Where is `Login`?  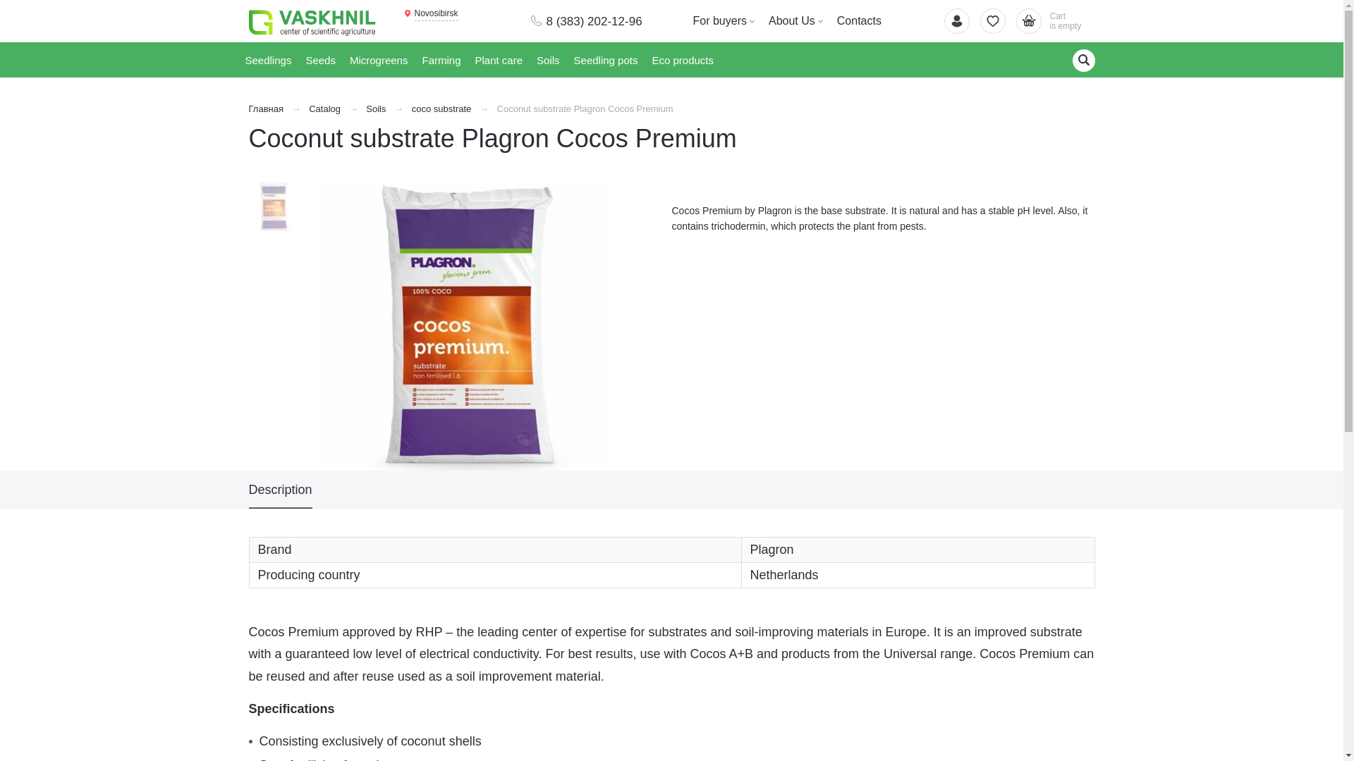
Login is located at coordinates (956, 20).